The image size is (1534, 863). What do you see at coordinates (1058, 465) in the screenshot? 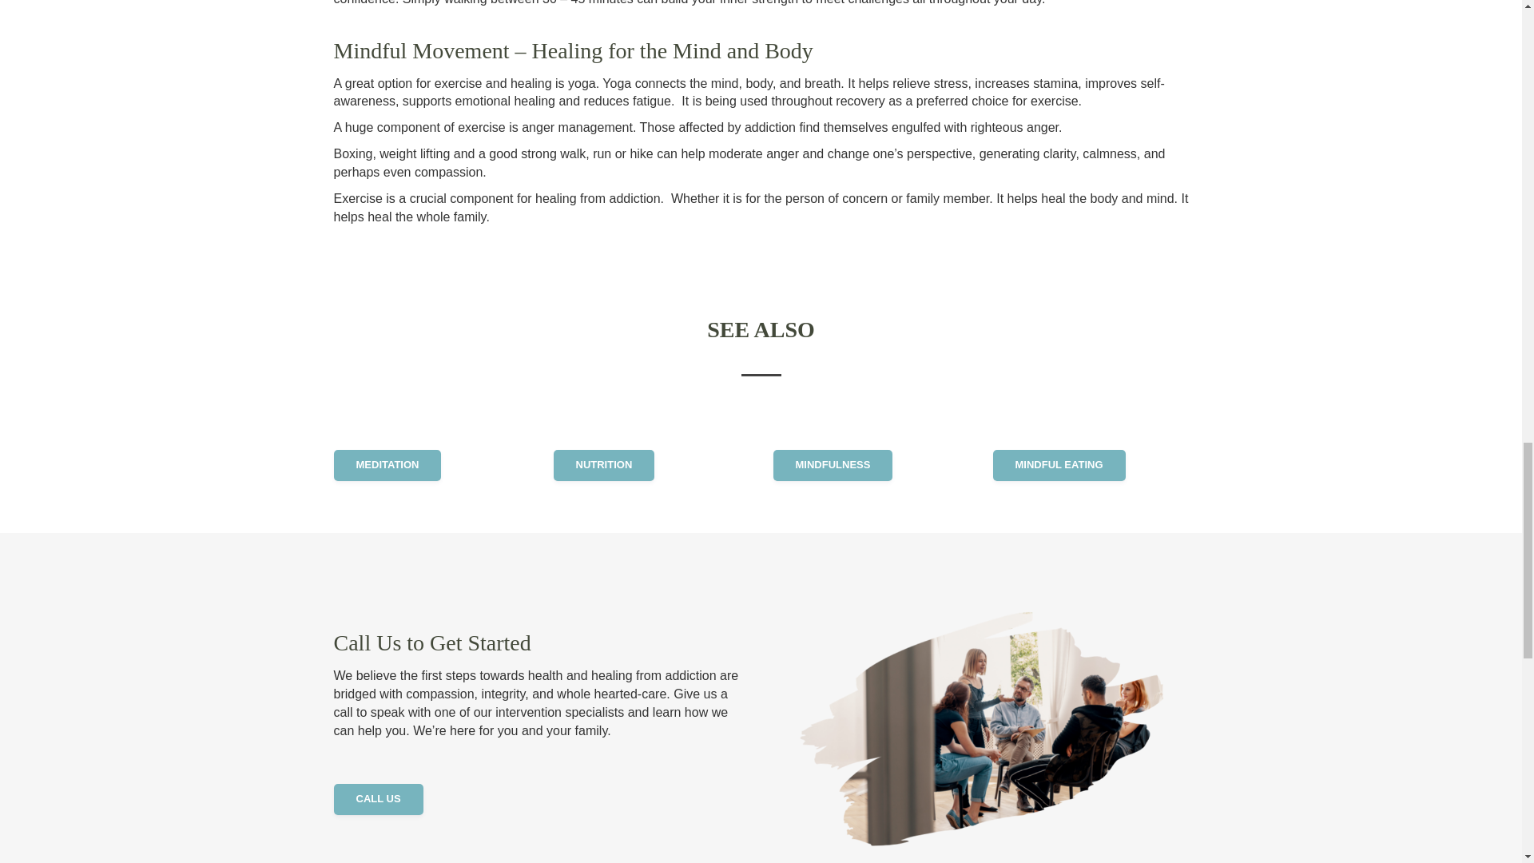
I see `MINDFUL EATING` at bounding box center [1058, 465].